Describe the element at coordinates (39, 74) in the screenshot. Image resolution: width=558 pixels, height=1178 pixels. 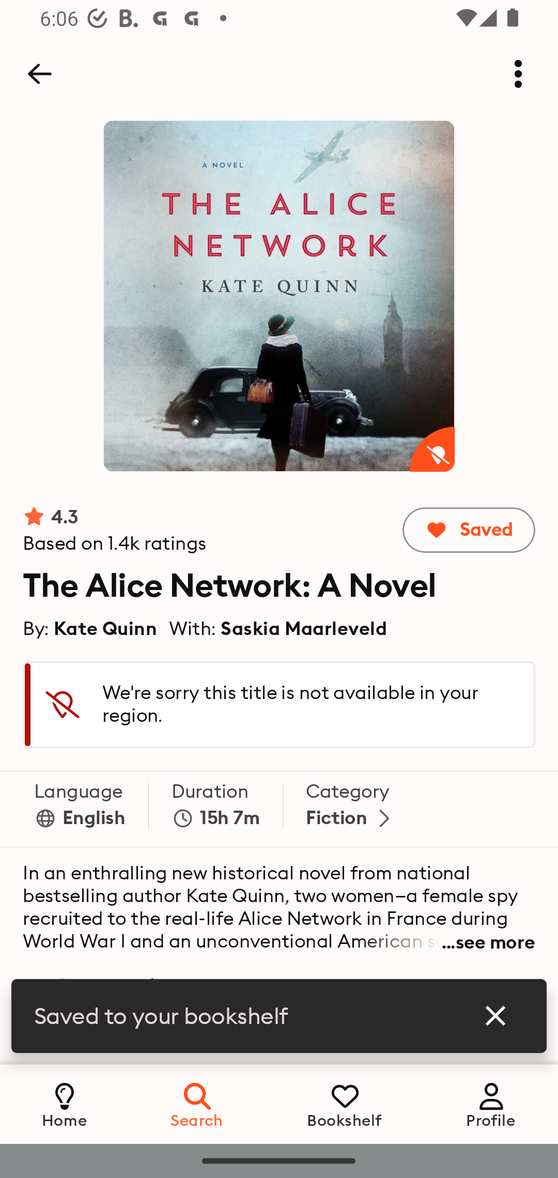
I see `Back` at that location.